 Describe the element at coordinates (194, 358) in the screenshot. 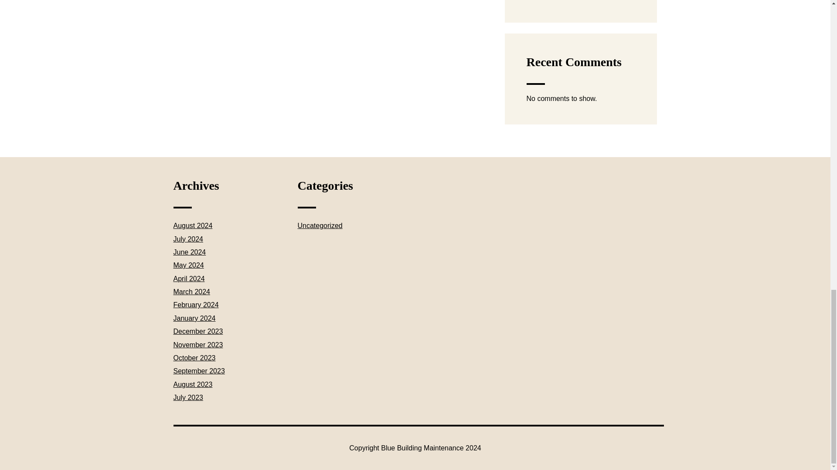

I see `October 2023` at that location.